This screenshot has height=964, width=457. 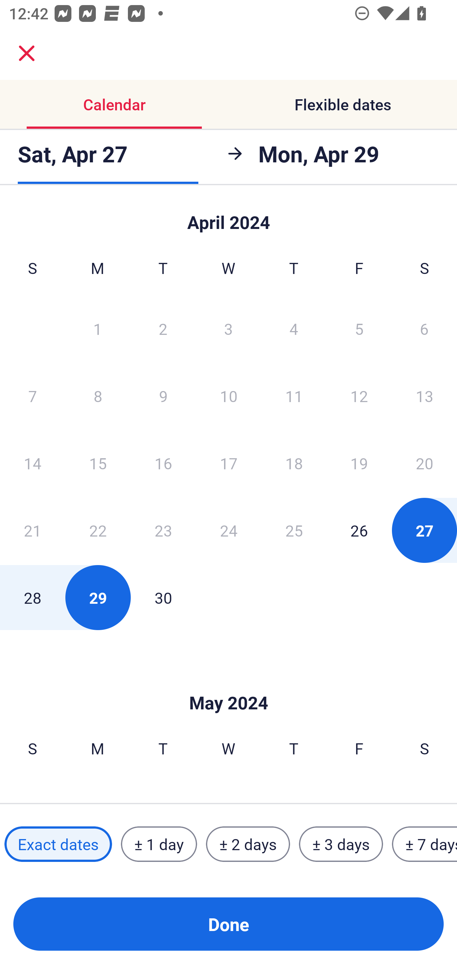 I want to click on 2 Tuesday, April 2, 2024, so click(x=163, y=329).